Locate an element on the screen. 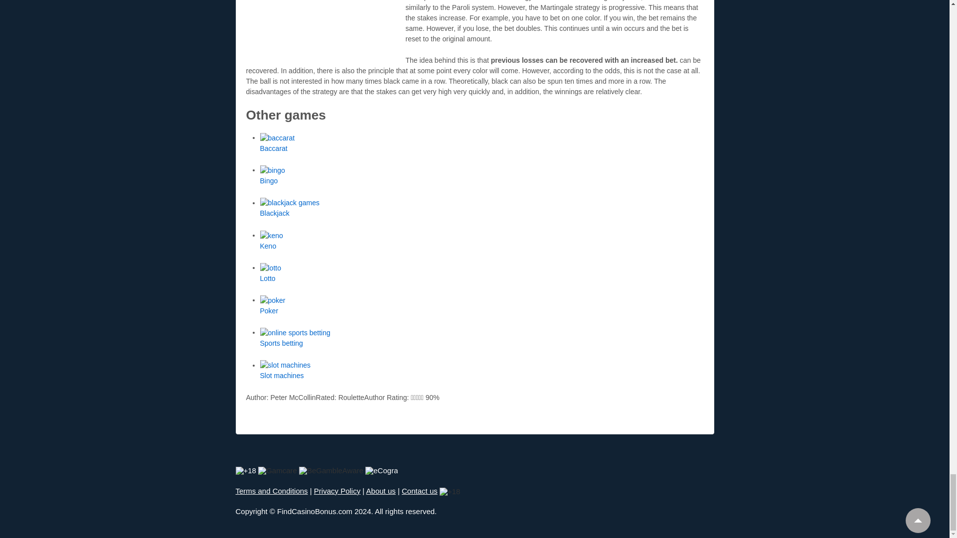 The width and height of the screenshot is (957, 538). Baccarat is located at coordinates (274, 148).